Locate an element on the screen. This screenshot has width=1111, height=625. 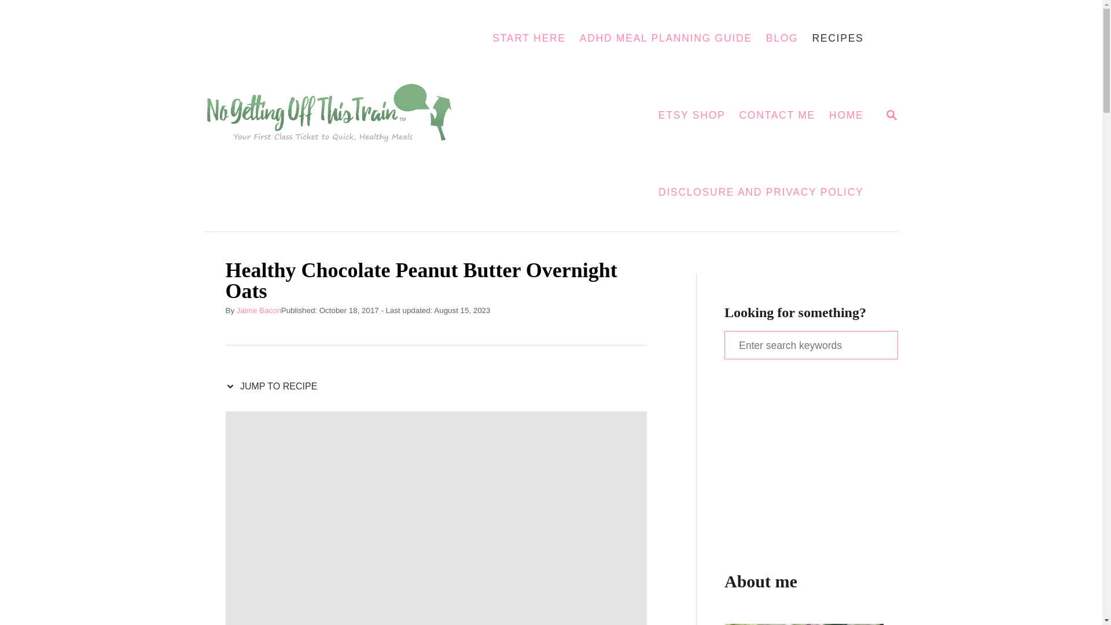
ETSY SHOP is located at coordinates (891, 115).